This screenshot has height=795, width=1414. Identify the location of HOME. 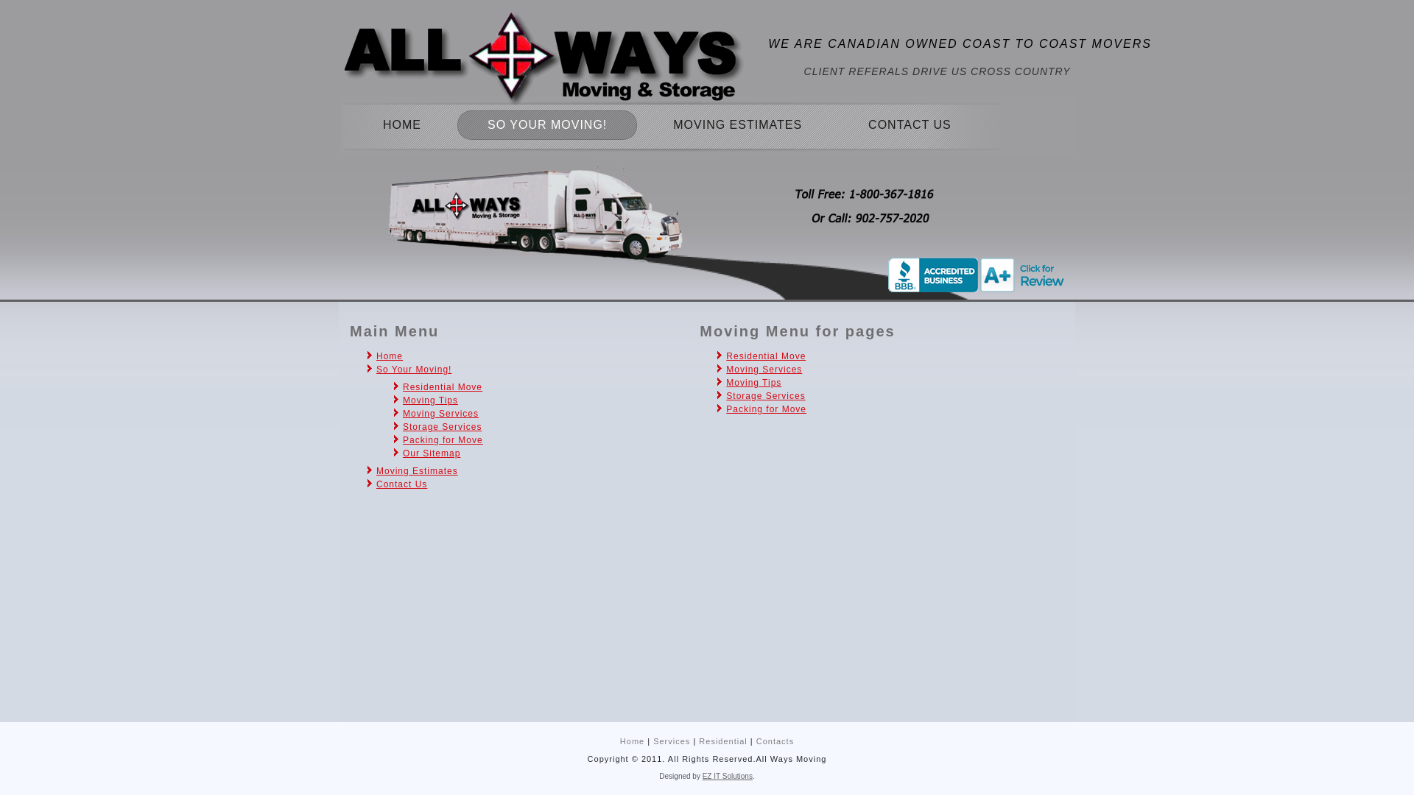
(402, 125).